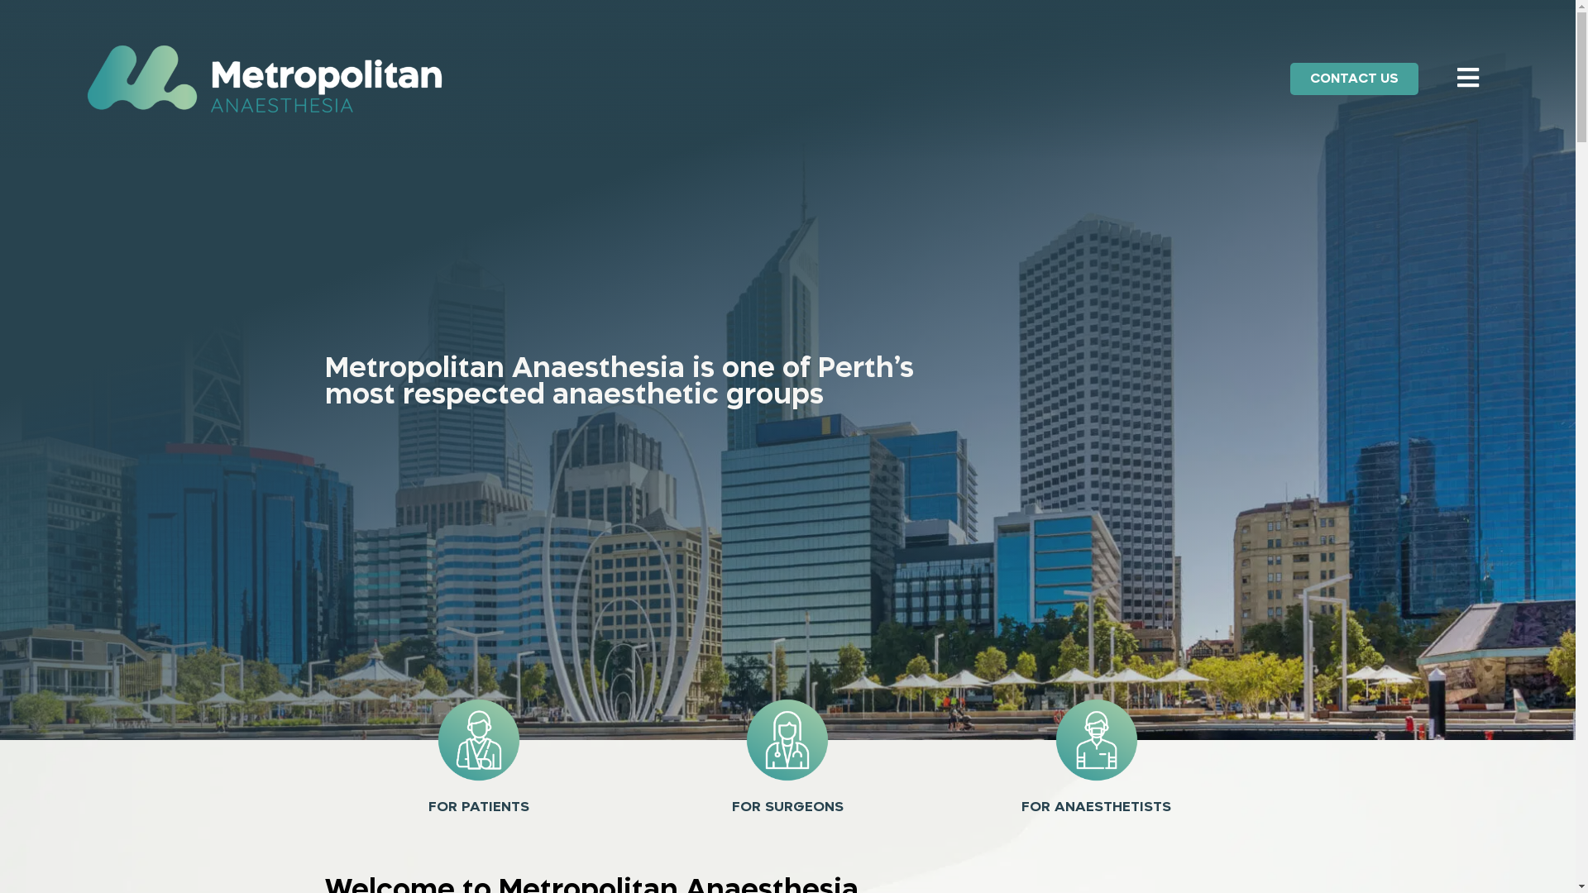 Image resolution: width=1588 pixels, height=893 pixels. I want to click on CONTACT US, so click(1355, 79).